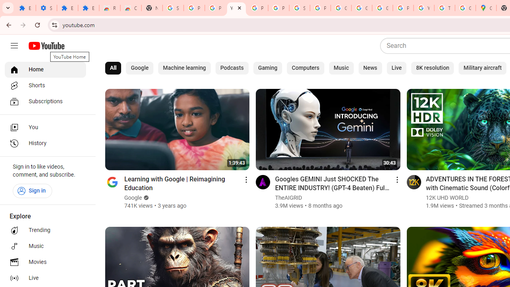 The image size is (510, 287). Describe the element at coordinates (341, 8) in the screenshot. I see `Google Account` at that location.